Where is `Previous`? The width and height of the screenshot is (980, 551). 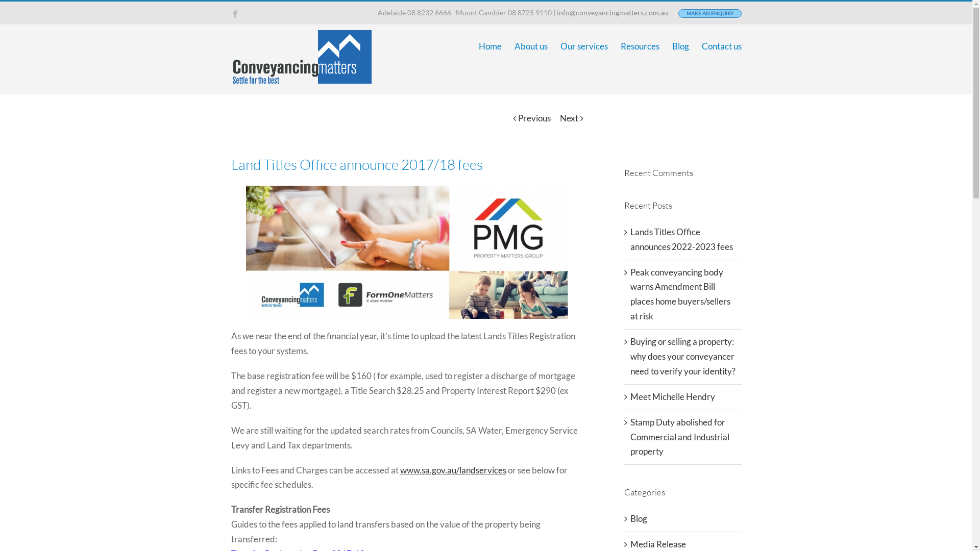 Previous is located at coordinates (534, 118).